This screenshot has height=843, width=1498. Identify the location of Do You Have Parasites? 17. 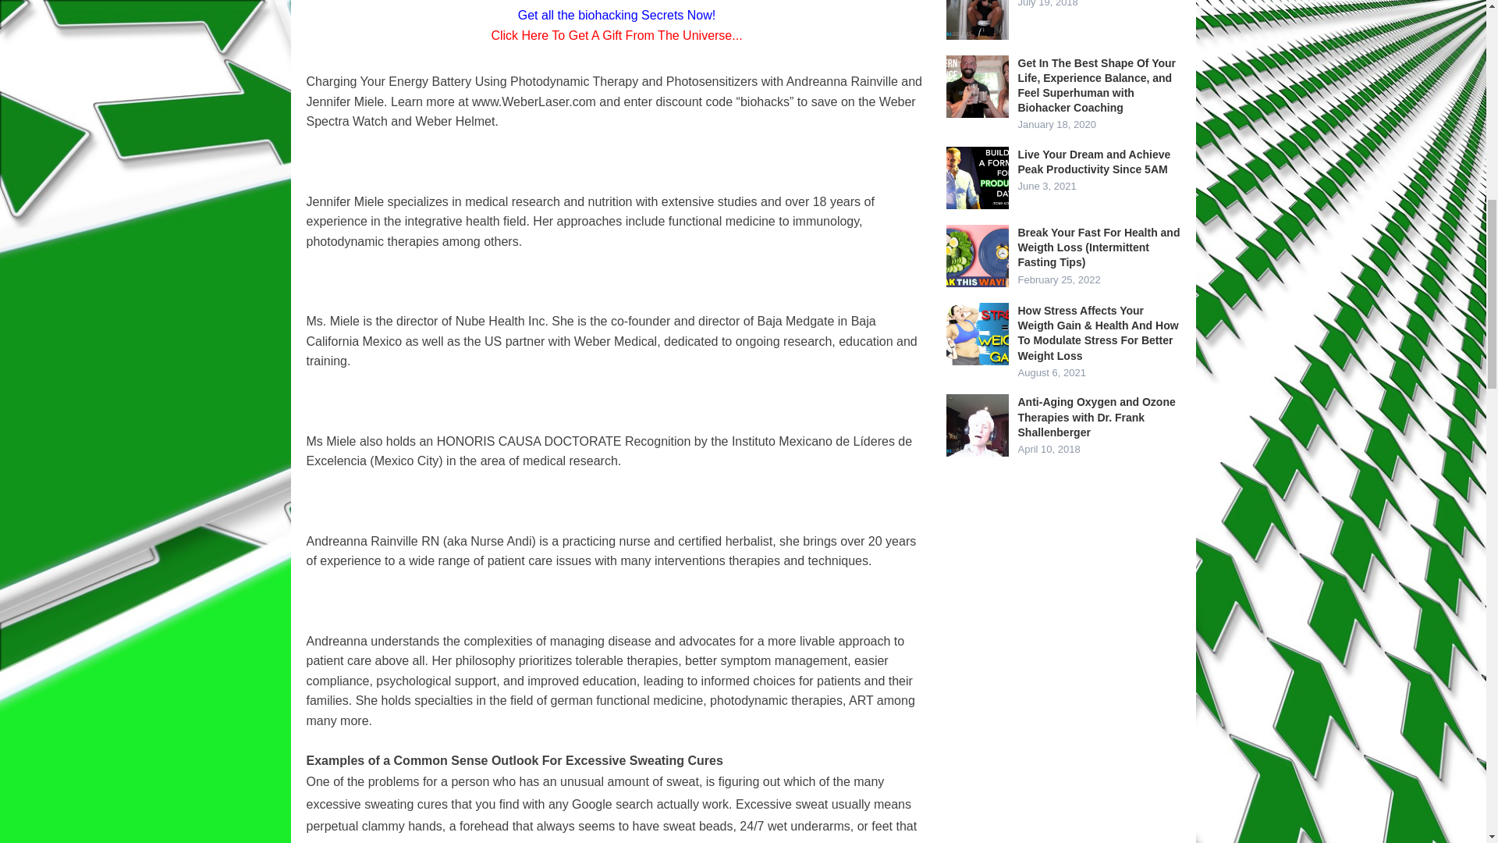
(977, 20).